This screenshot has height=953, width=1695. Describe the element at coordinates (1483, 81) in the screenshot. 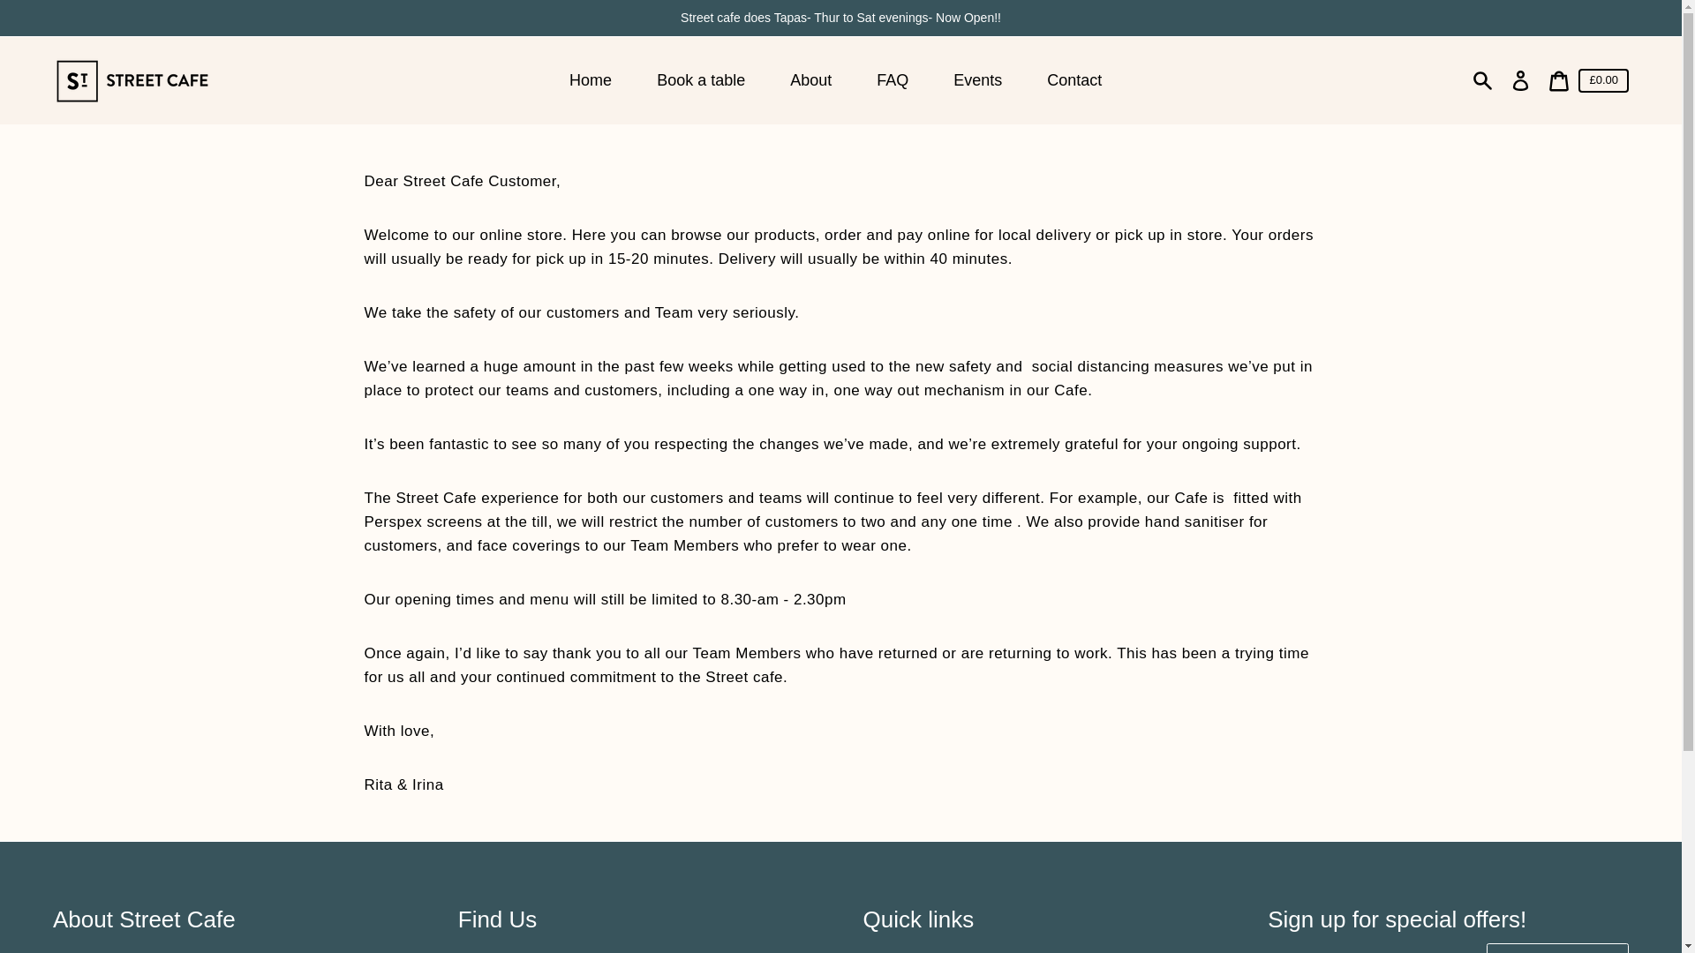

I see `Suchen` at that location.